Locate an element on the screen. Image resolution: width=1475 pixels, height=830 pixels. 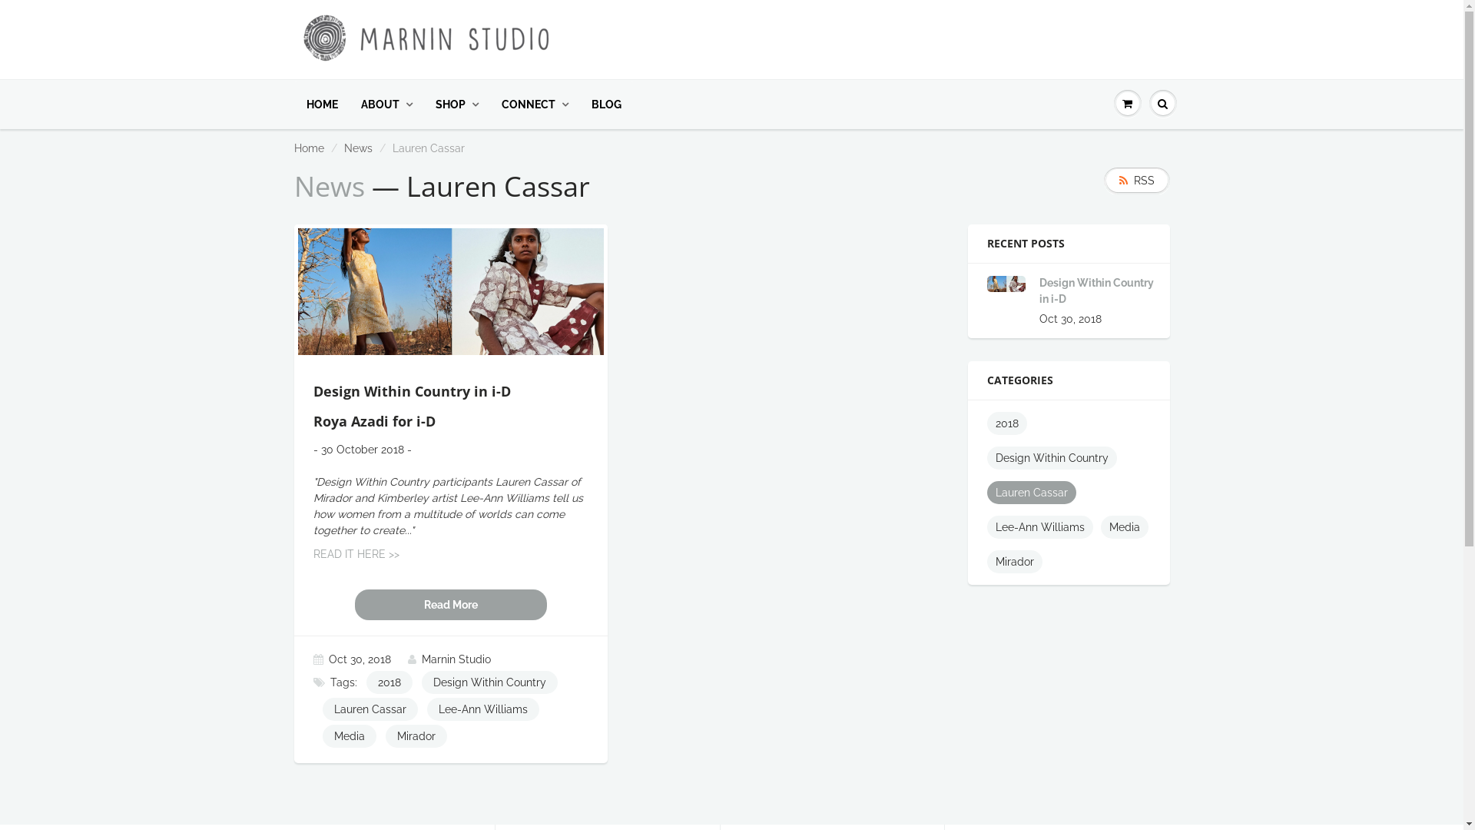
Design Within Country is located at coordinates (1052, 458).